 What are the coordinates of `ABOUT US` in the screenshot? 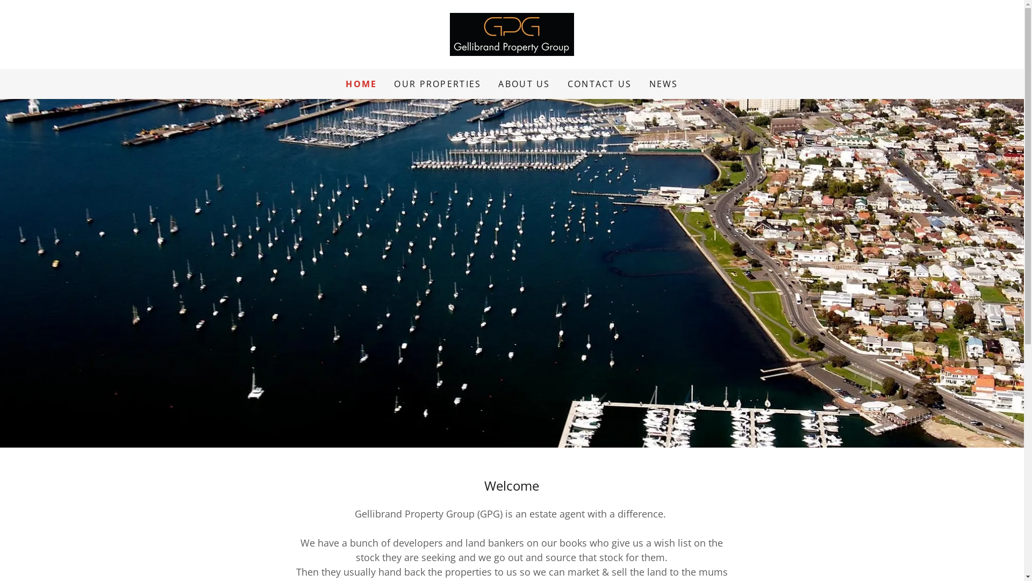 It's located at (524, 84).